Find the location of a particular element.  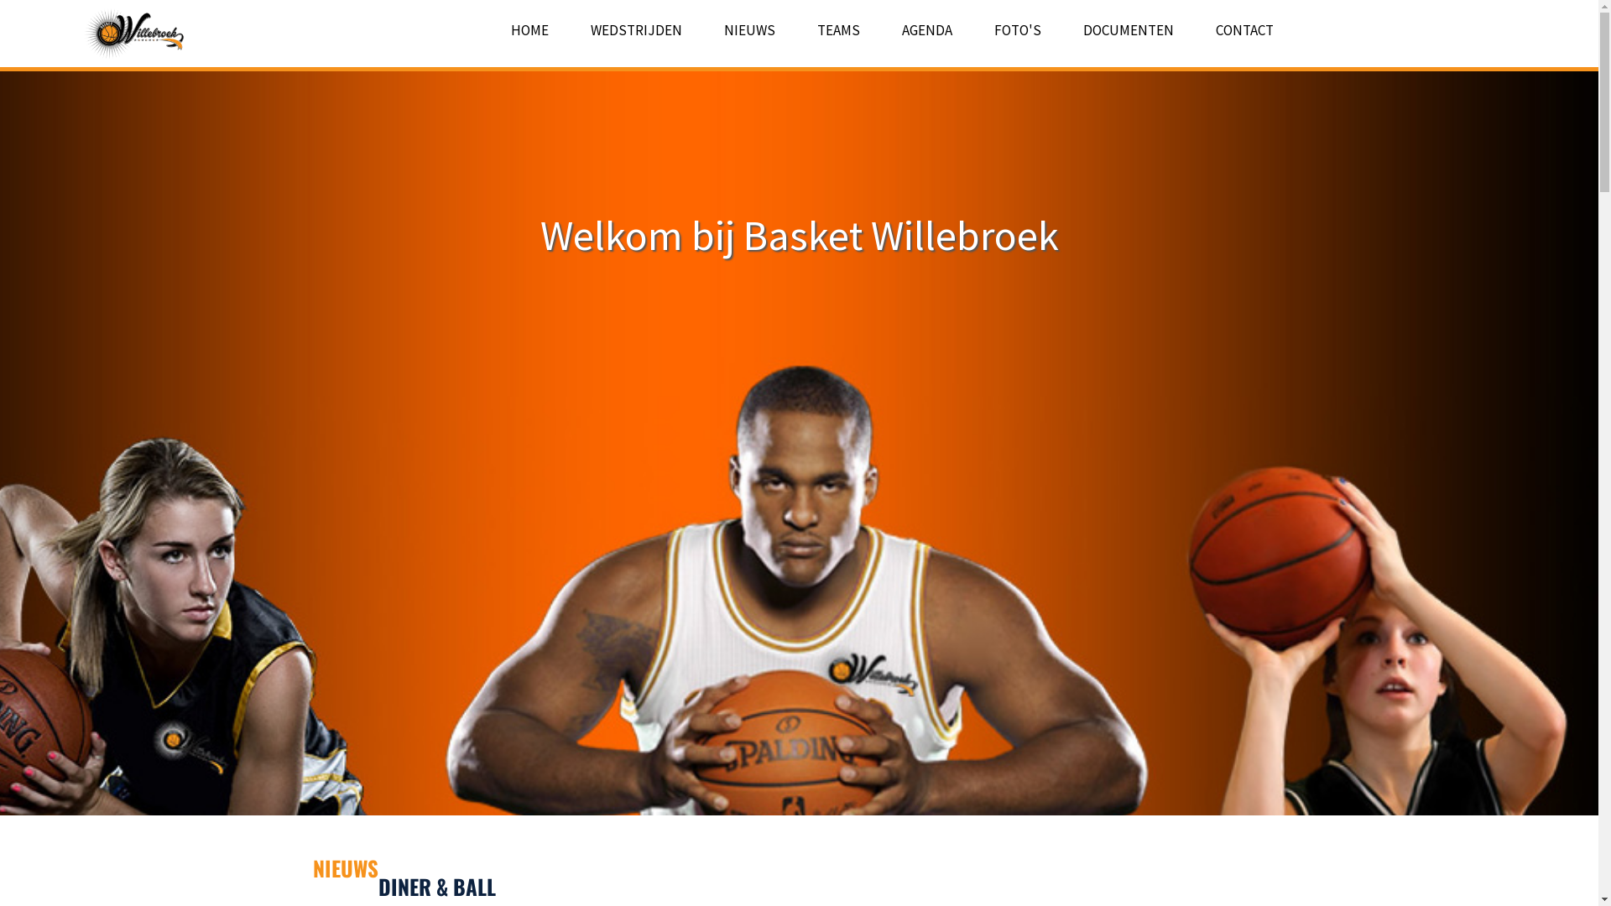

HOME is located at coordinates (529, 30).